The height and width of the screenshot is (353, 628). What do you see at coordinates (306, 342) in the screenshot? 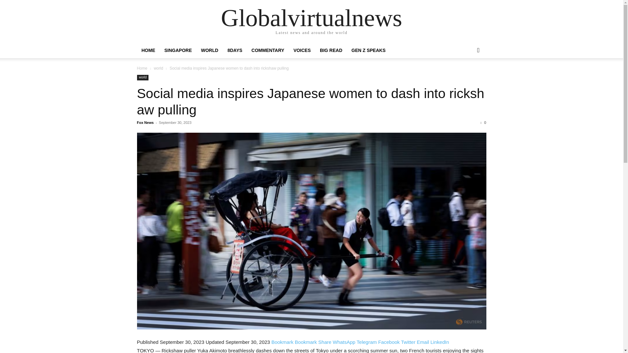
I see `Bookmark` at bounding box center [306, 342].